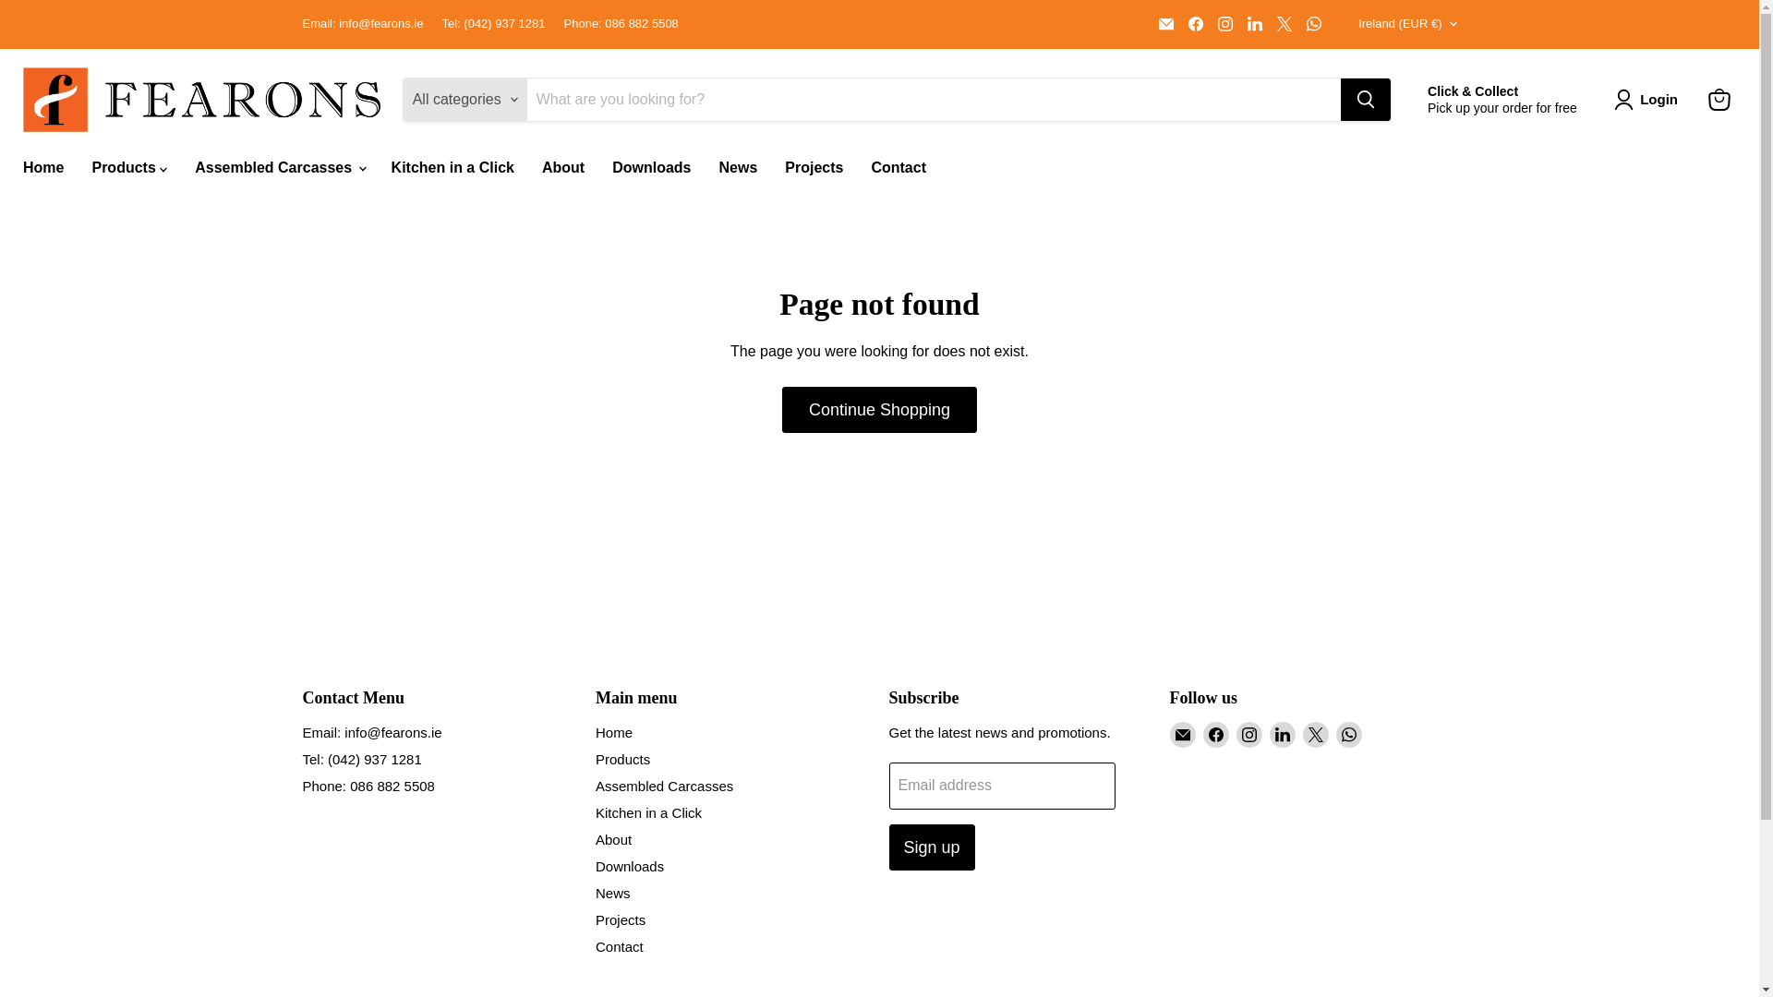 Image resolution: width=1773 pixels, height=997 pixels. I want to click on Find us on X, so click(1284, 23).